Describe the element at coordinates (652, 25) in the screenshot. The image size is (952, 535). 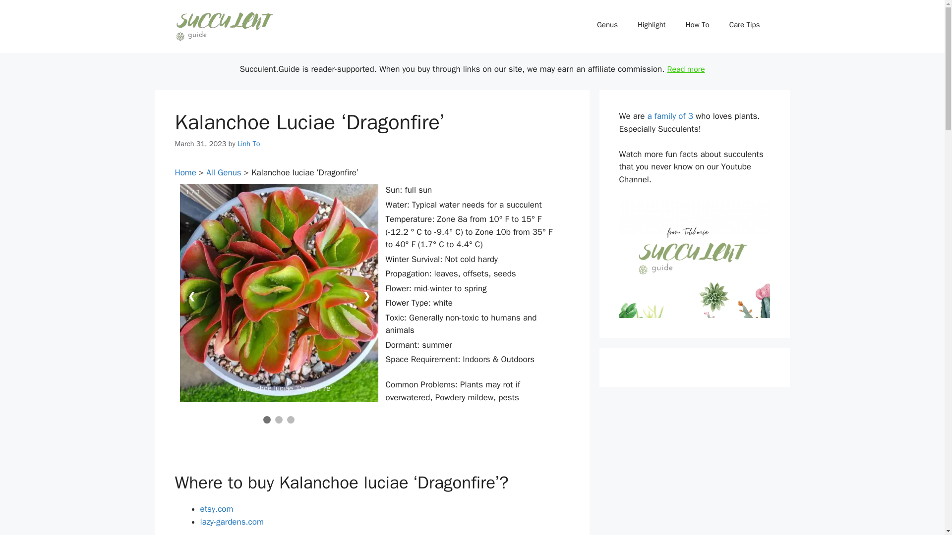
I see `Highlight` at that location.